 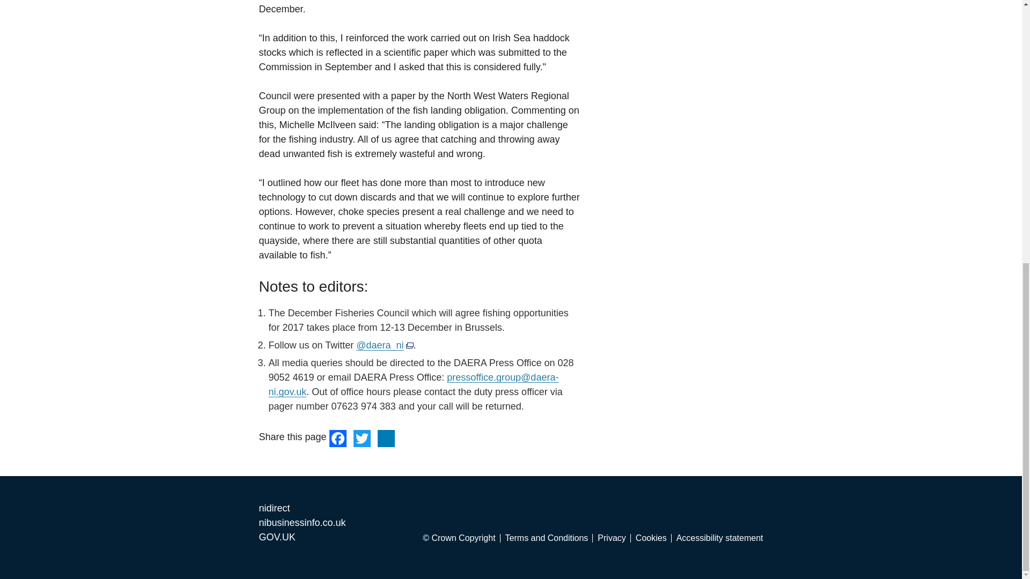 I want to click on Privacy, so click(x=614, y=538).